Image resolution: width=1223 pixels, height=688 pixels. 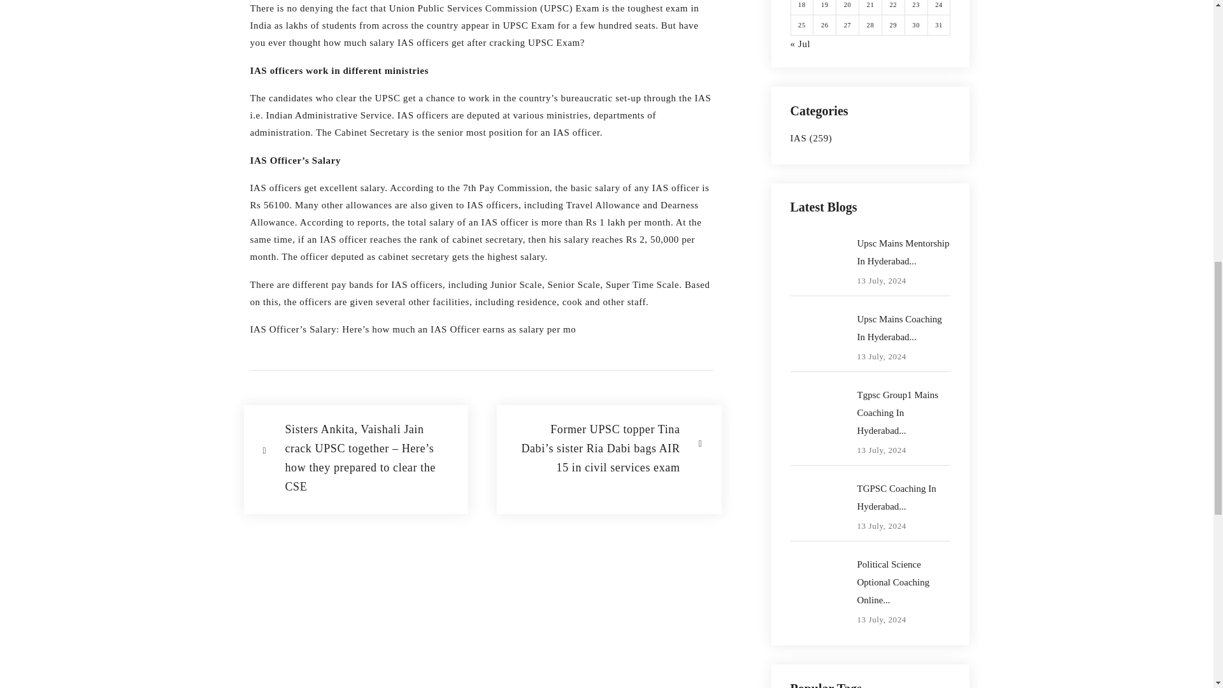 I want to click on TGPSC Coaching In Hyderabad..., so click(x=904, y=497).